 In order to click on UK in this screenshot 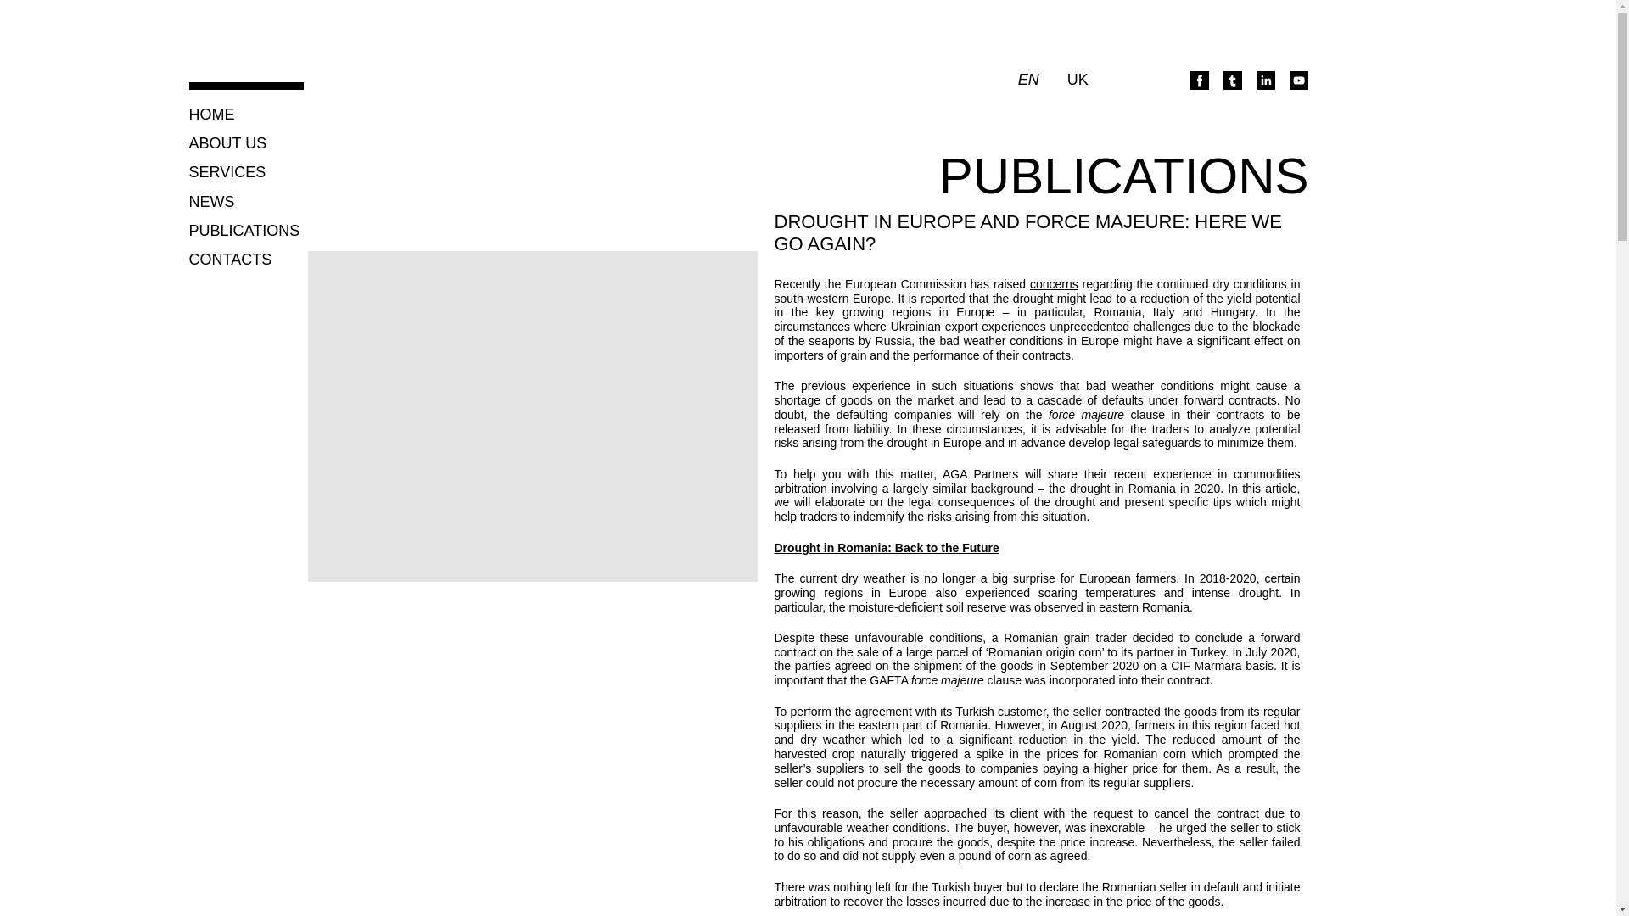, I will do `click(1078, 80)`.